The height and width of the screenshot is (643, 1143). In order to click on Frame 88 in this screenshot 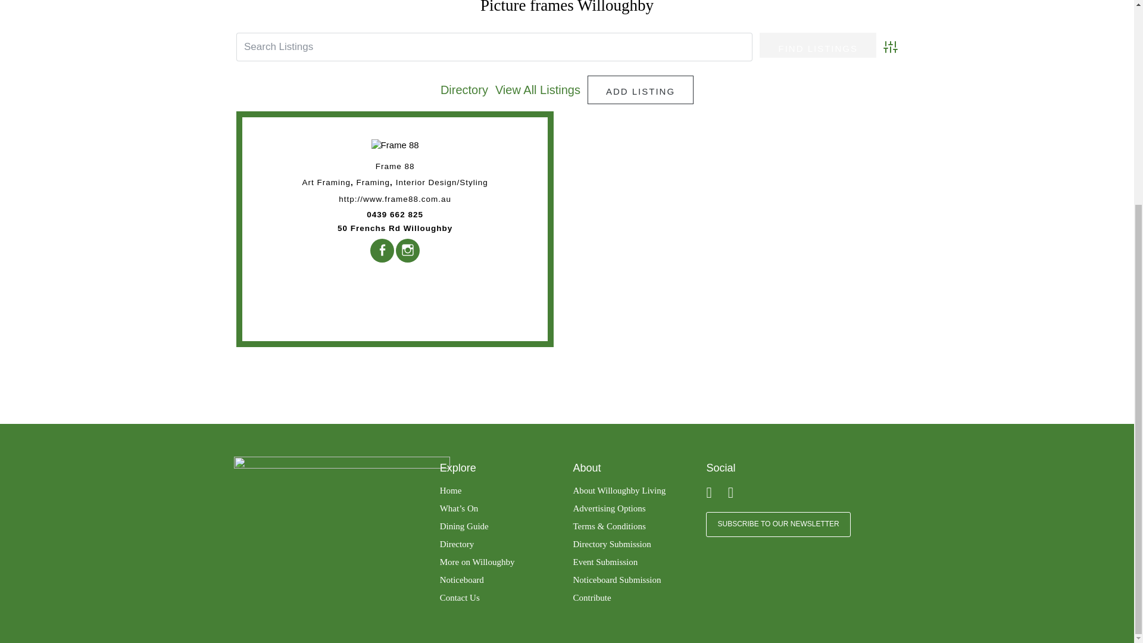, I will do `click(395, 145)`.